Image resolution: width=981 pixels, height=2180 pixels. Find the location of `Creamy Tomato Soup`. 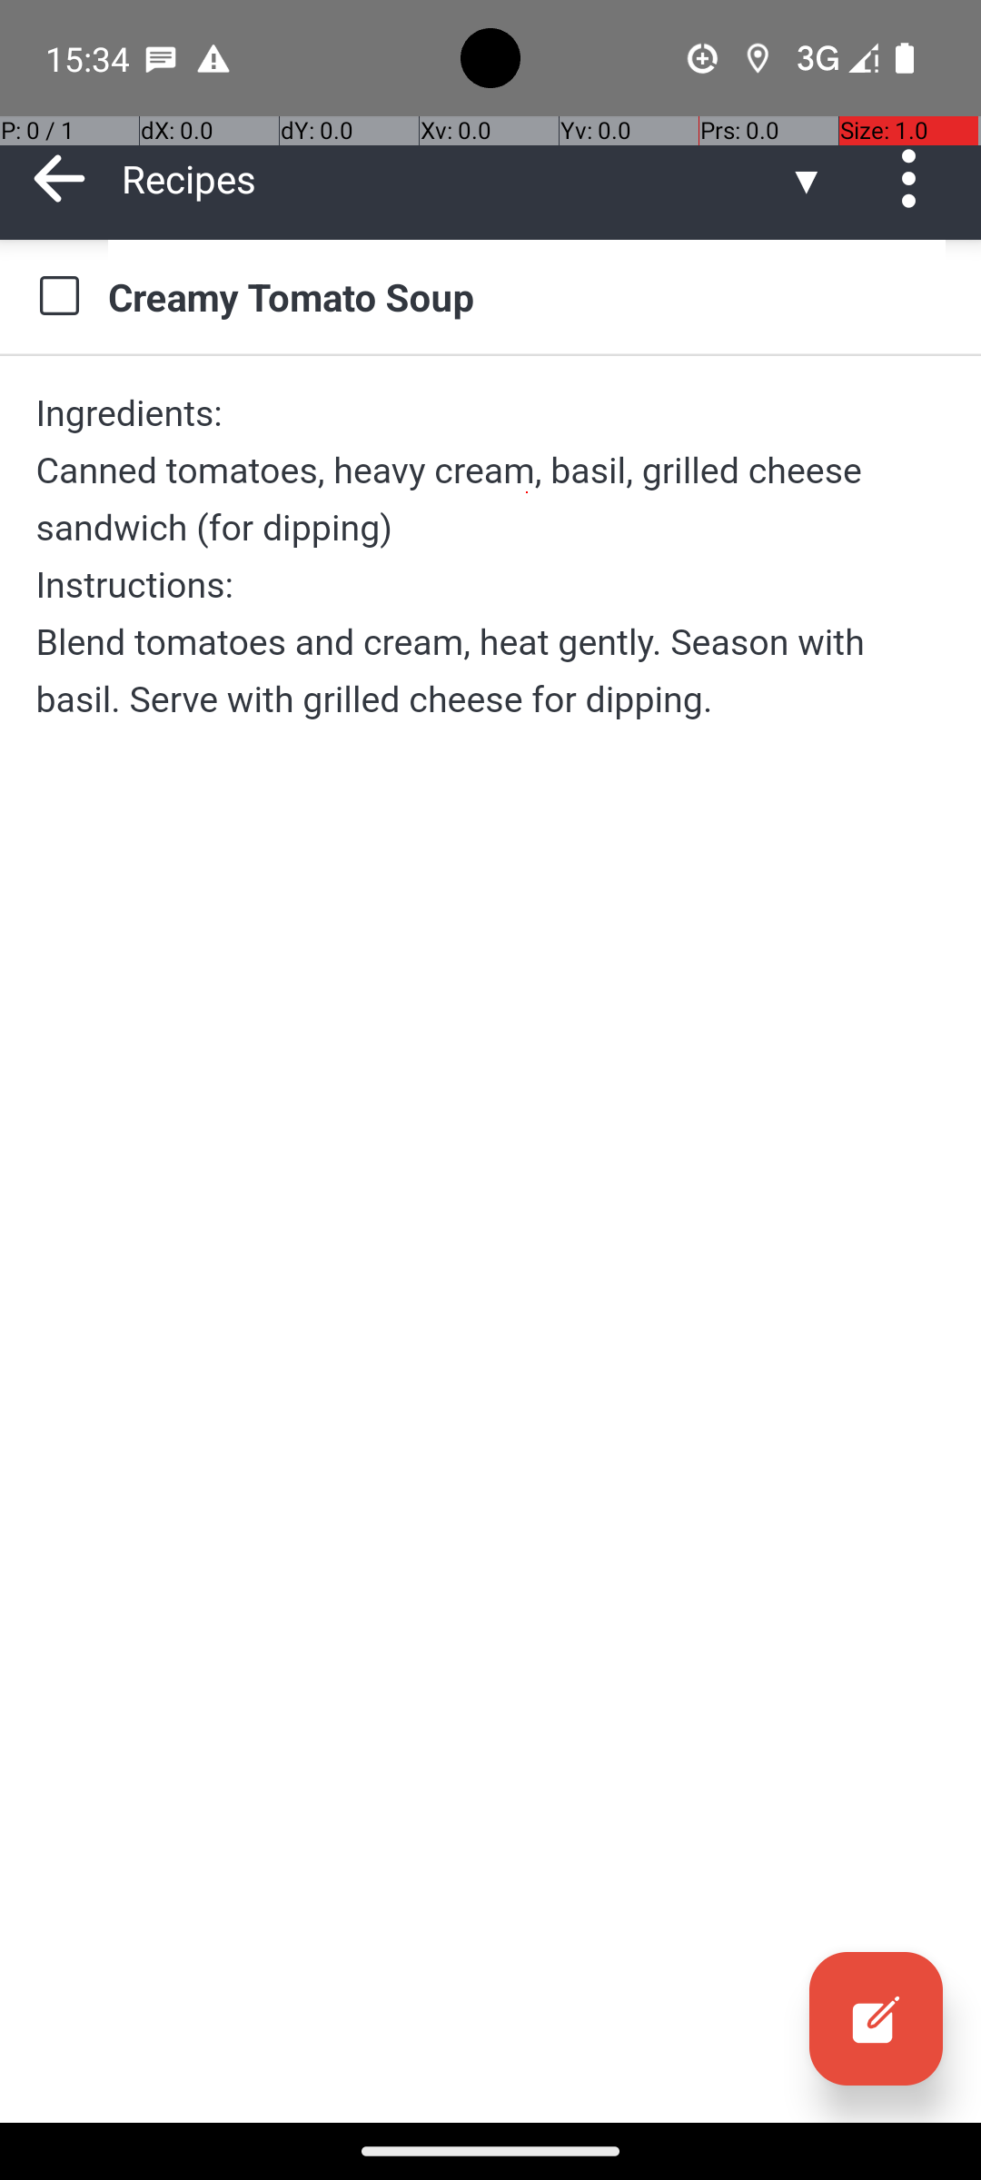

Creamy Tomato Soup is located at coordinates (527, 296).